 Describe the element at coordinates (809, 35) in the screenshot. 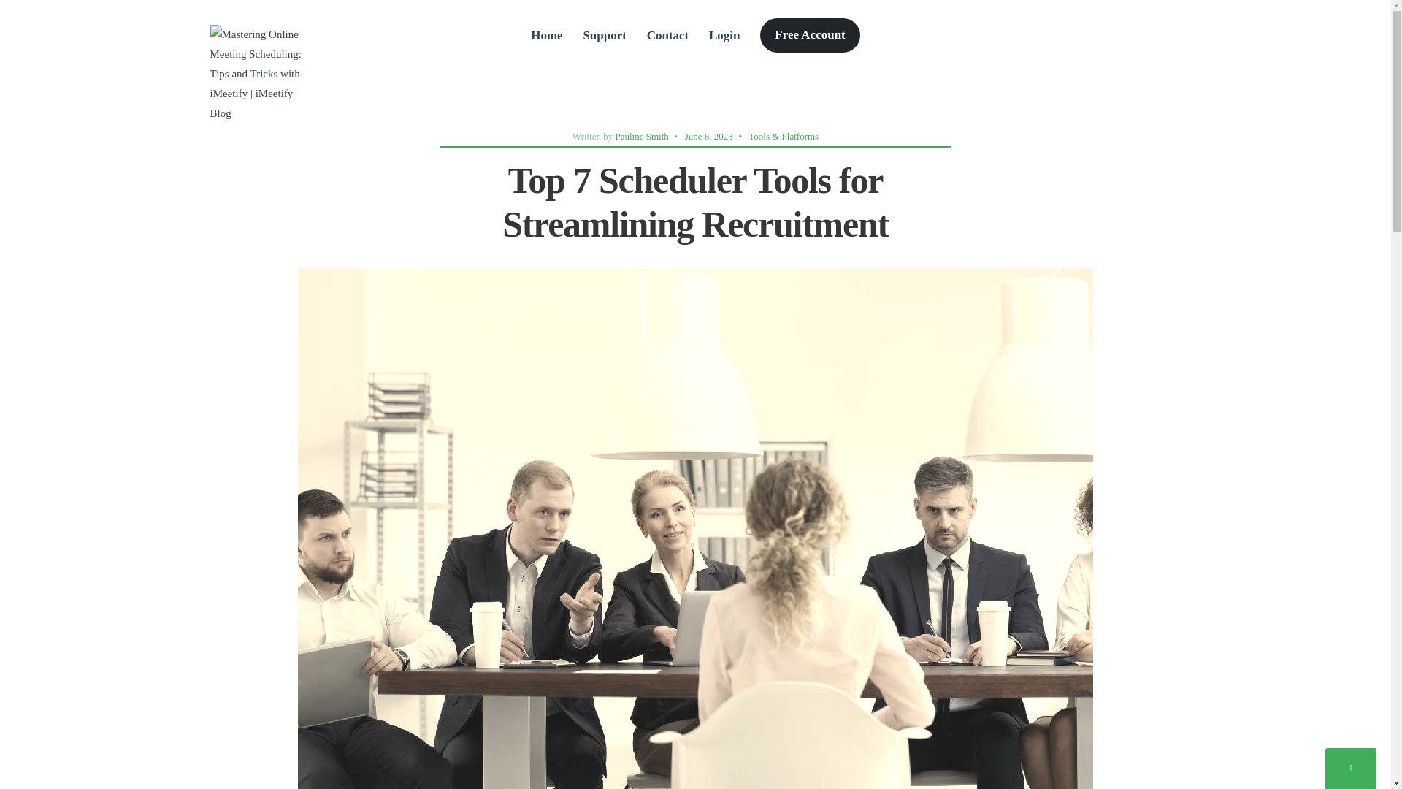

I see `Free Account` at that location.